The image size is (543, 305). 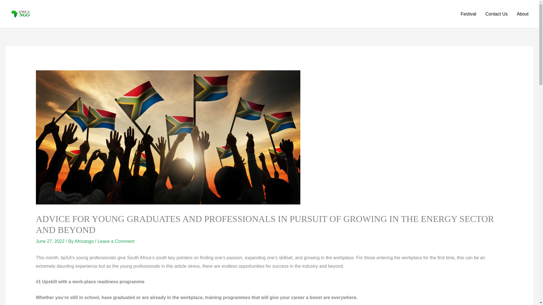 What do you see at coordinates (85, 241) in the screenshot?
I see `Africango` at bounding box center [85, 241].